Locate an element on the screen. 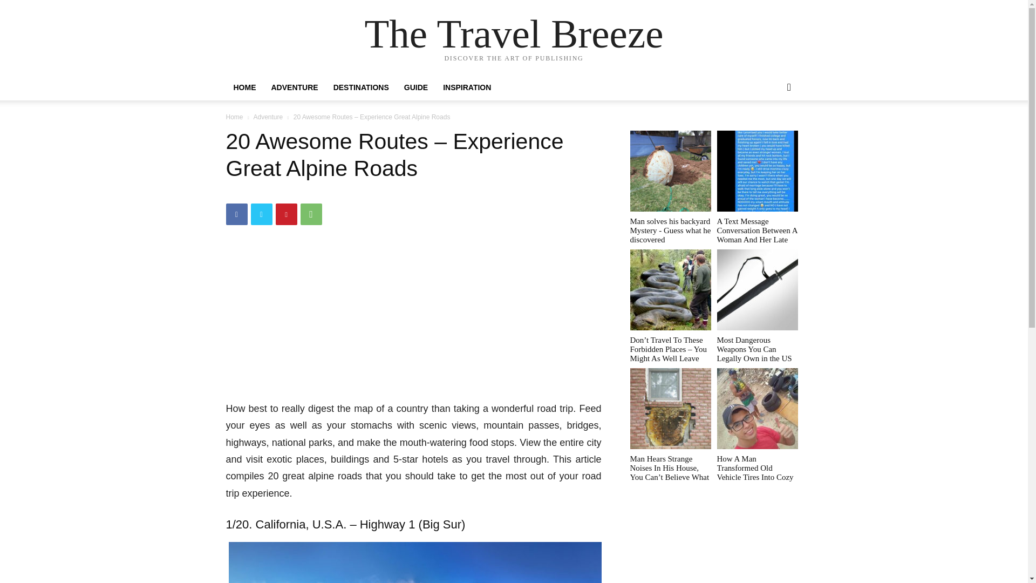 The image size is (1036, 583). Search is located at coordinates (772, 131).